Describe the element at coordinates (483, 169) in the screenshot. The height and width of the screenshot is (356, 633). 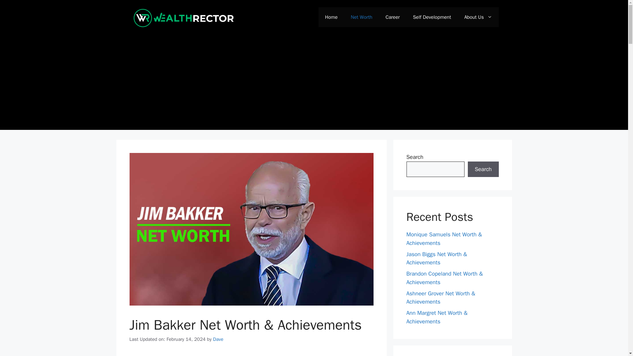
I see `Search` at that location.